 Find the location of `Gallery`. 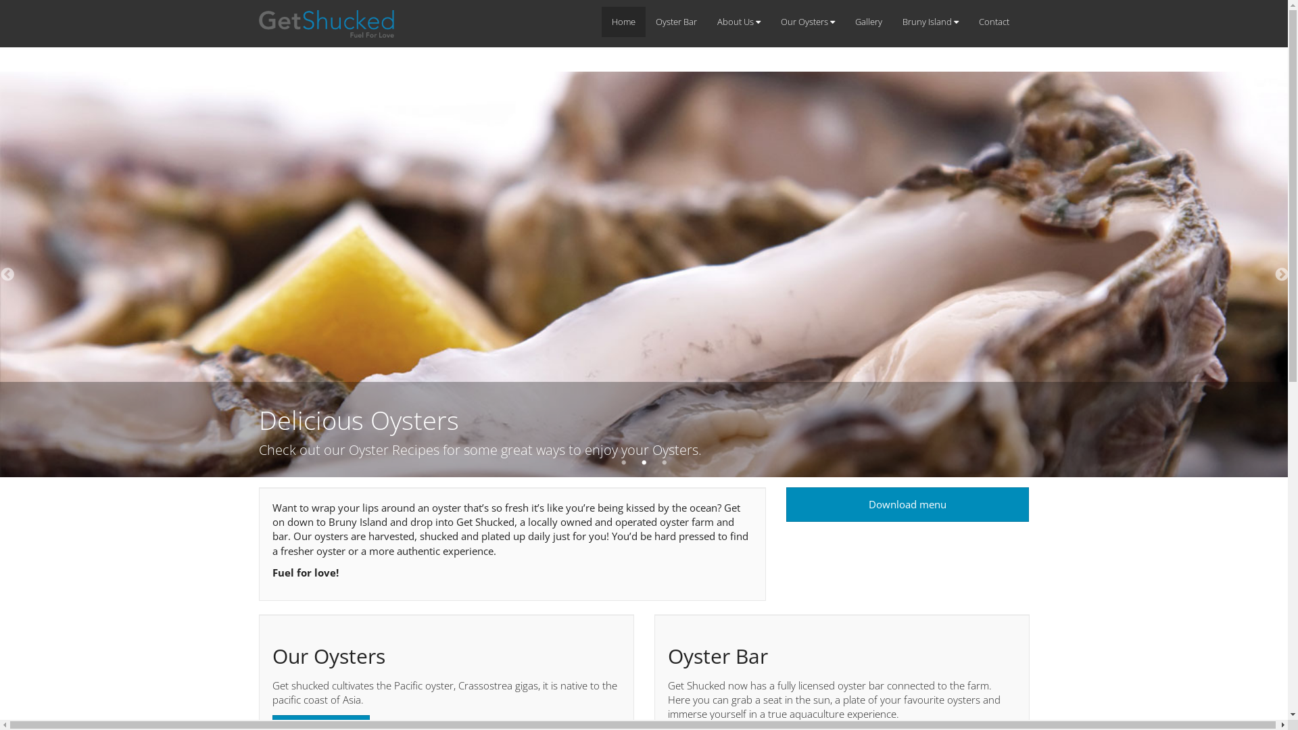

Gallery is located at coordinates (869, 22).